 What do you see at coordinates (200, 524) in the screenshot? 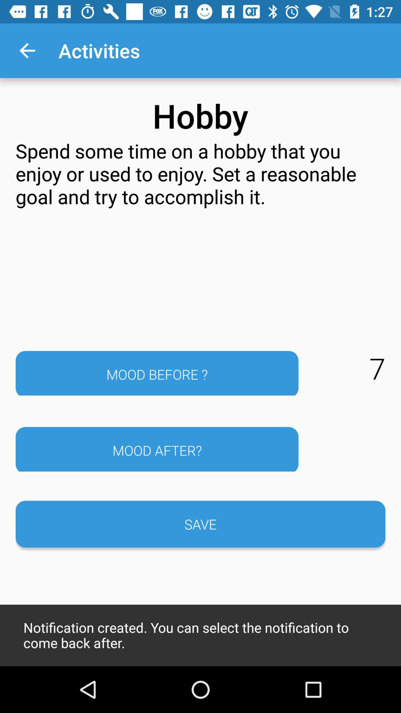
I see `swipe until save item` at bounding box center [200, 524].